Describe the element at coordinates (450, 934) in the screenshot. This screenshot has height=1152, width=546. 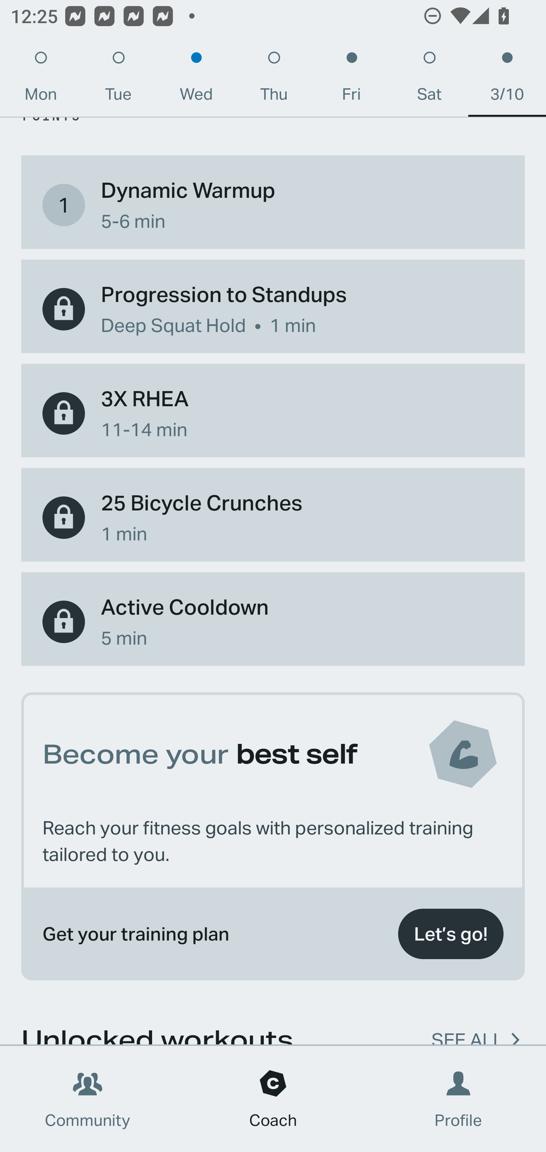
I see `Let’s go!` at that location.